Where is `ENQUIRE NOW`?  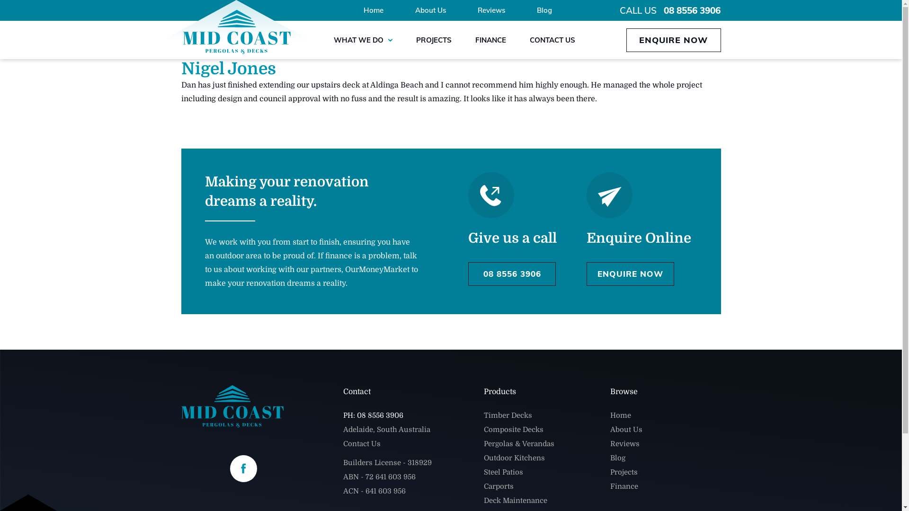 ENQUIRE NOW is located at coordinates (631, 274).